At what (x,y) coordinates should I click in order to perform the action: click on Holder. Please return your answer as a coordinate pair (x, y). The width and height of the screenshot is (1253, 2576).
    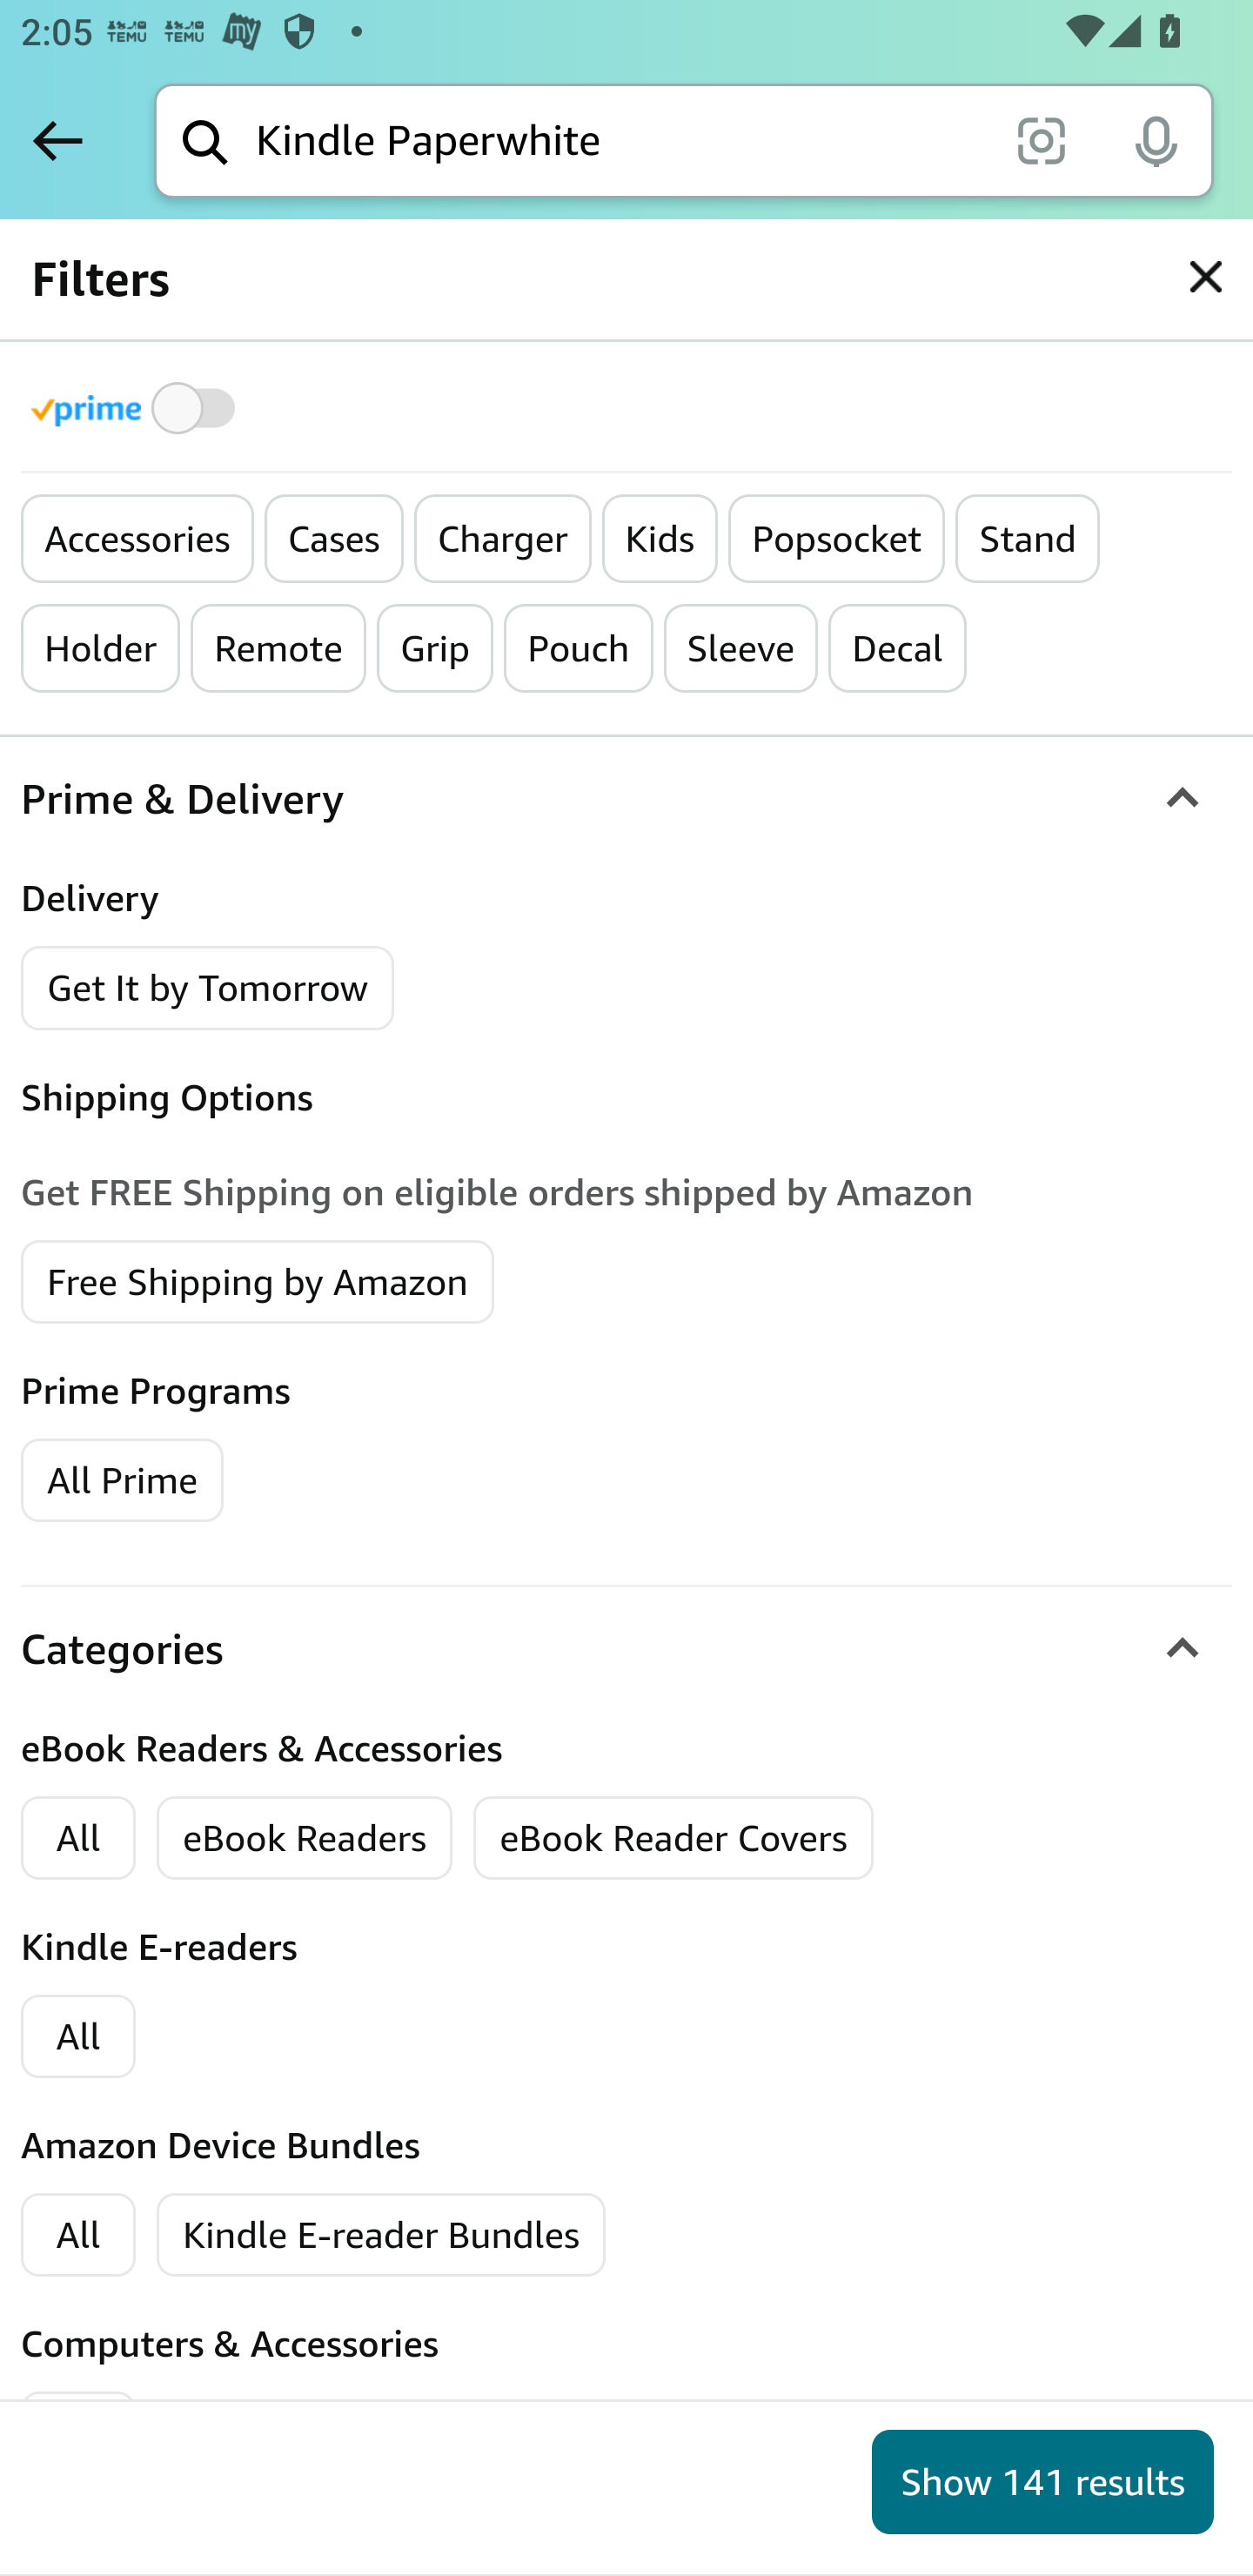
    Looking at the image, I should click on (102, 649).